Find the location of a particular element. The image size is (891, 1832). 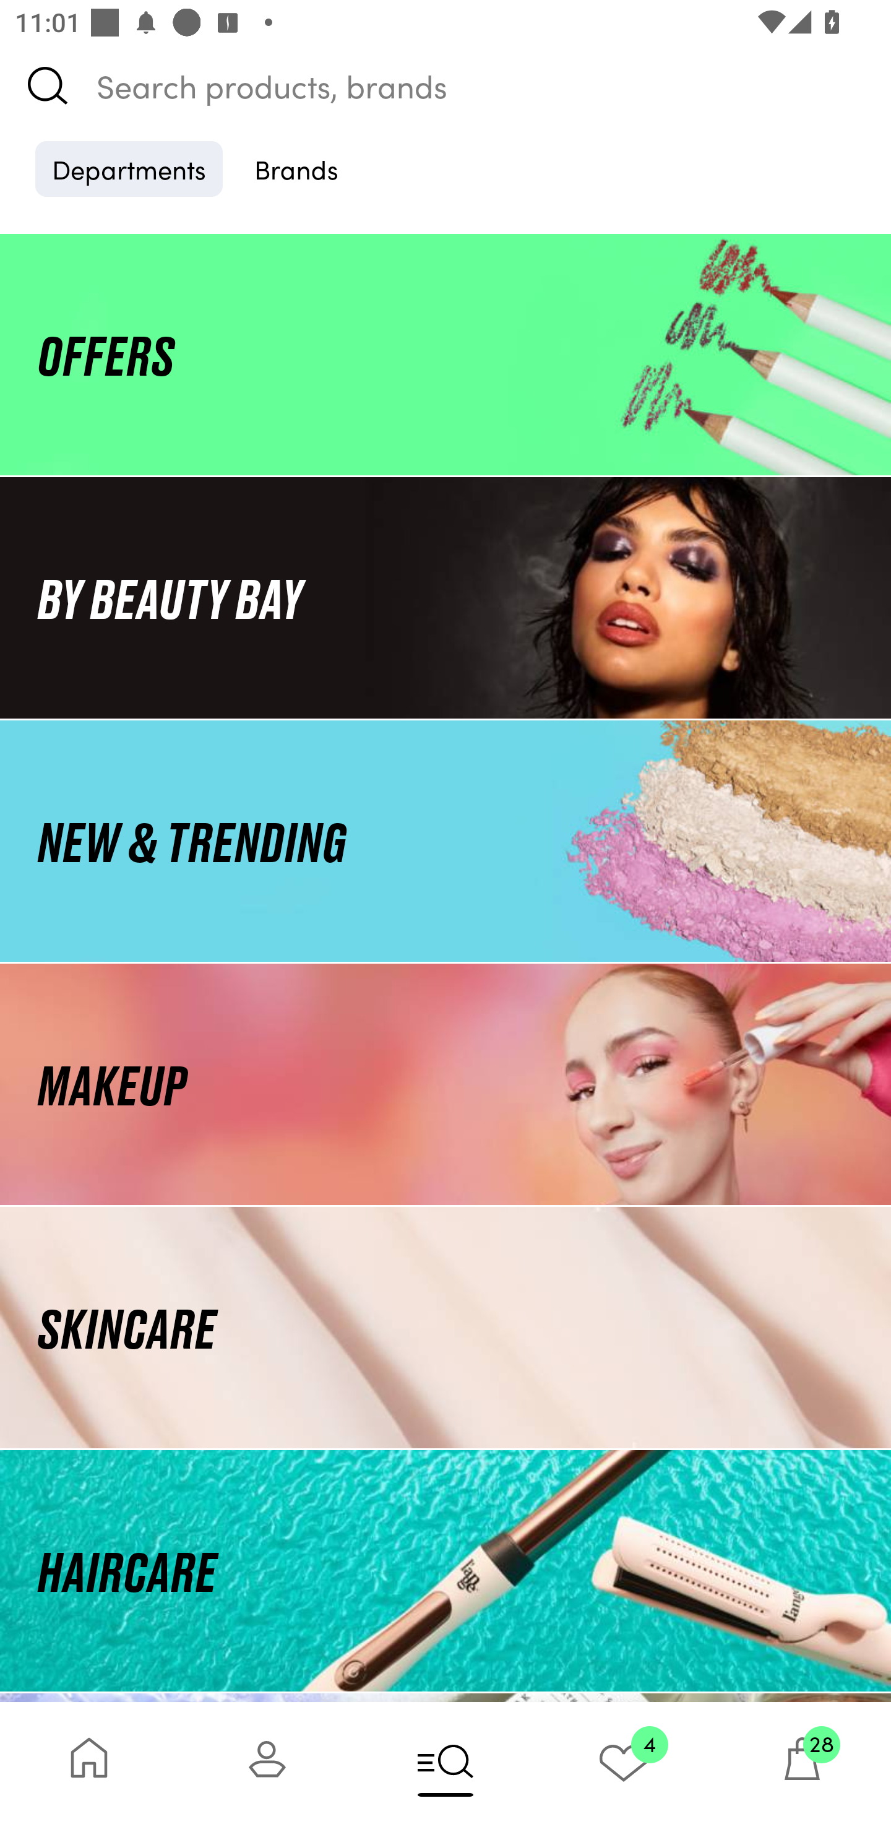

HAIRCARE is located at coordinates (445, 1571).